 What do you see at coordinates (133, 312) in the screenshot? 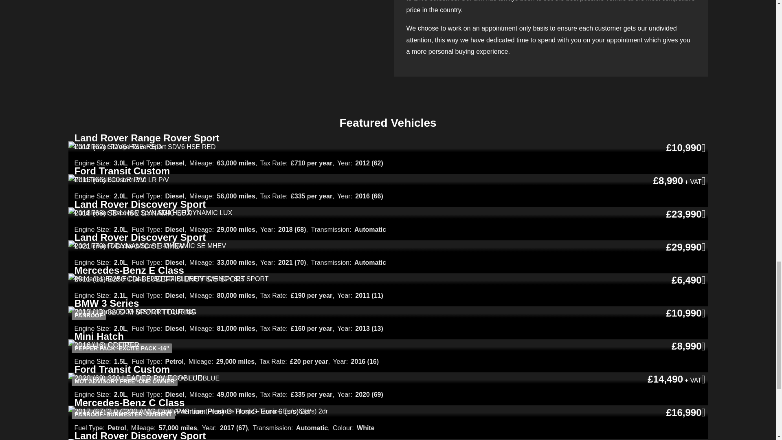
I see `PANROOF` at bounding box center [133, 312].